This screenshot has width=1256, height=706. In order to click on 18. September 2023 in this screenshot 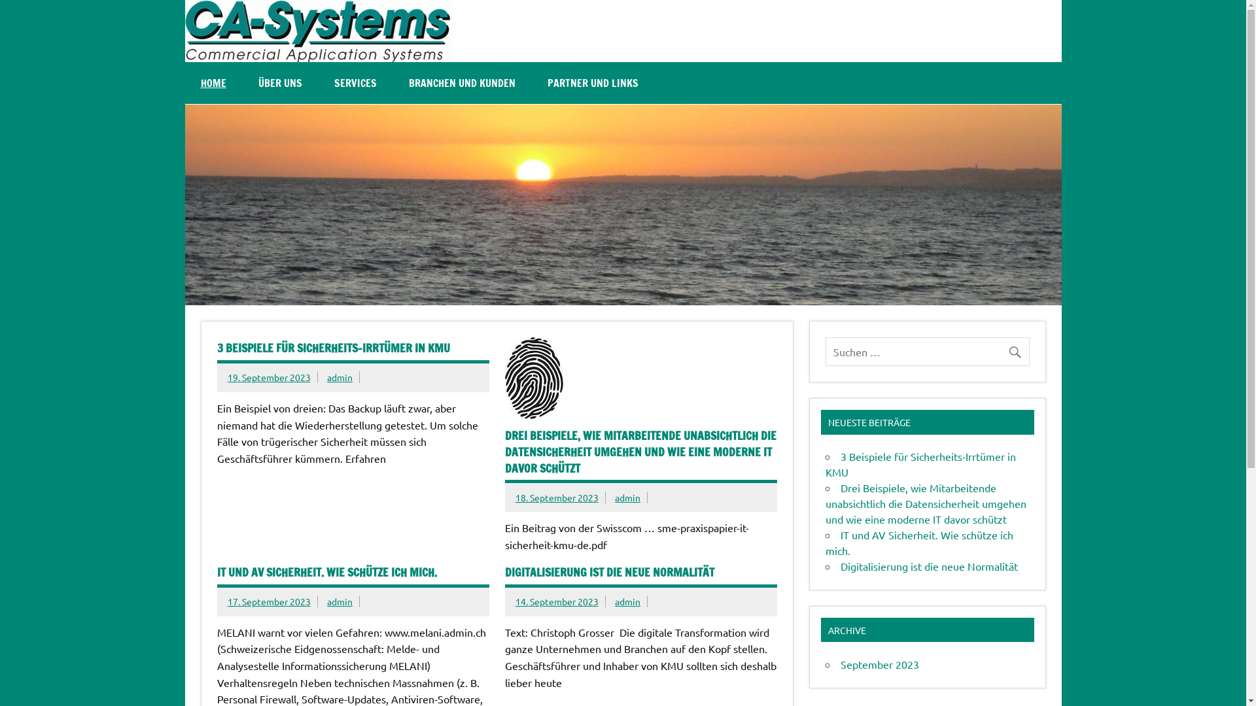, I will do `click(557, 497)`.